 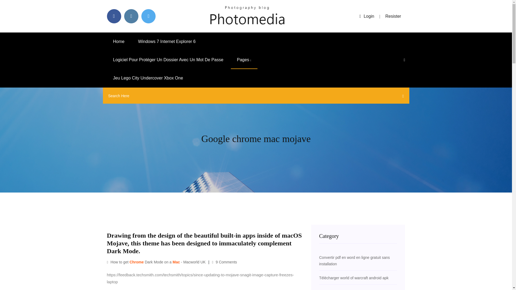 I want to click on Jeu Lego City Undercover Xbox One, so click(x=148, y=78).